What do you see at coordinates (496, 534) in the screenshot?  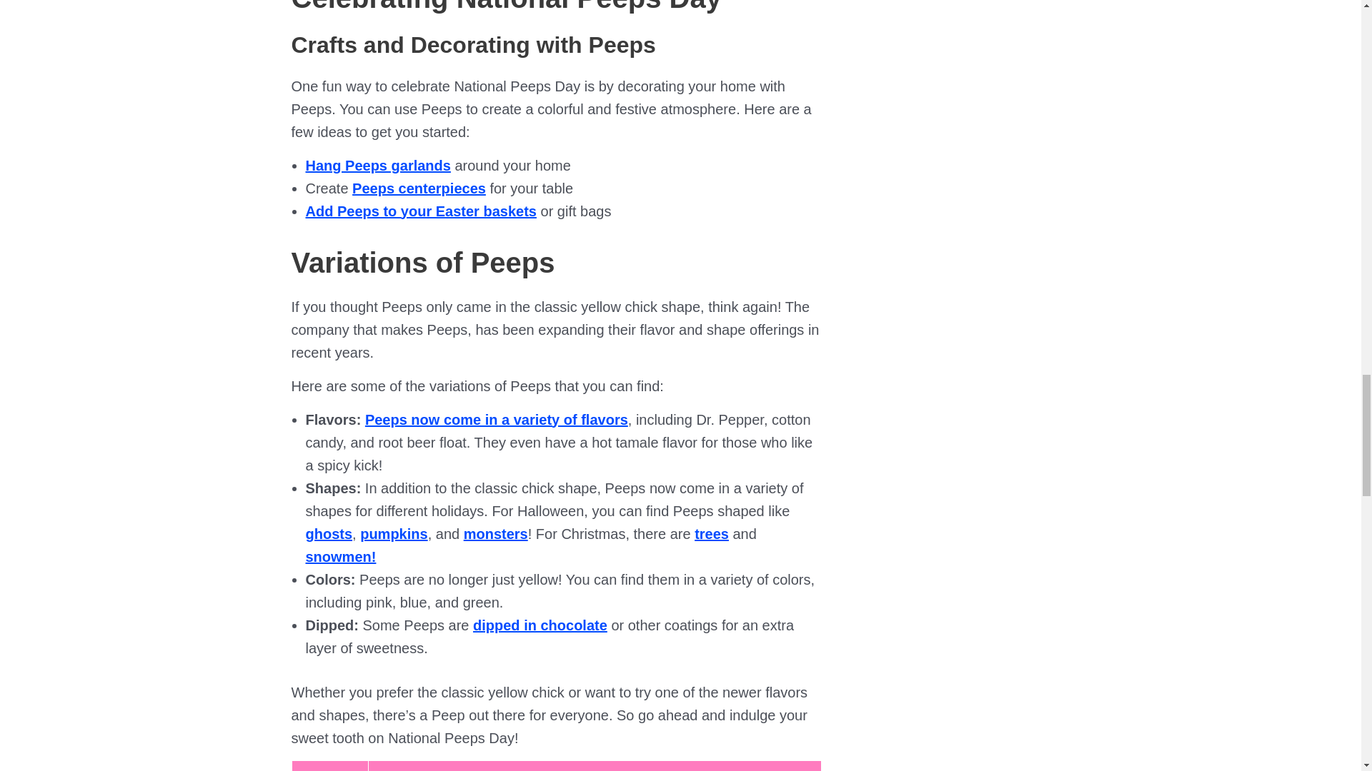 I see `monsters` at bounding box center [496, 534].